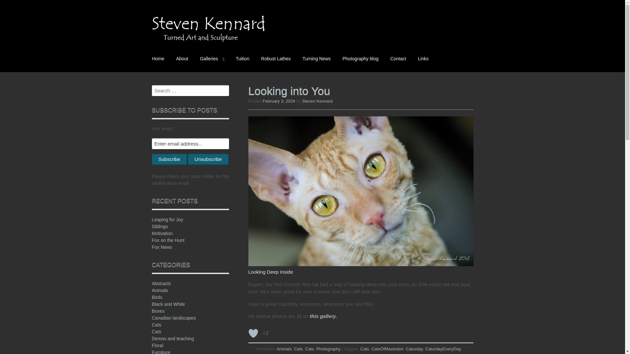 The image size is (630, 354). What do you see at coordinates (279, 101) in the screenshot?
I see `February 3, 2024` at bounding box center [279, 101].